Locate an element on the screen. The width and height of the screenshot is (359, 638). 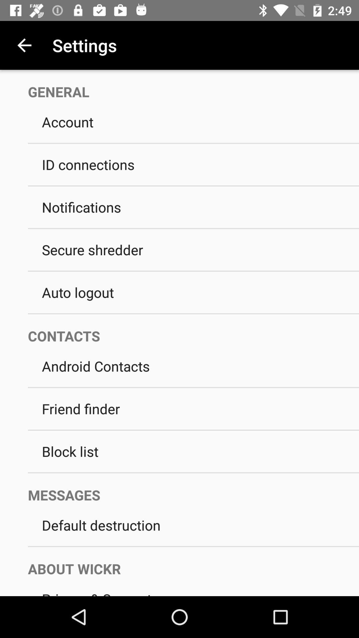
launch icon above friend finder icon is located at coordinates (193, 387).